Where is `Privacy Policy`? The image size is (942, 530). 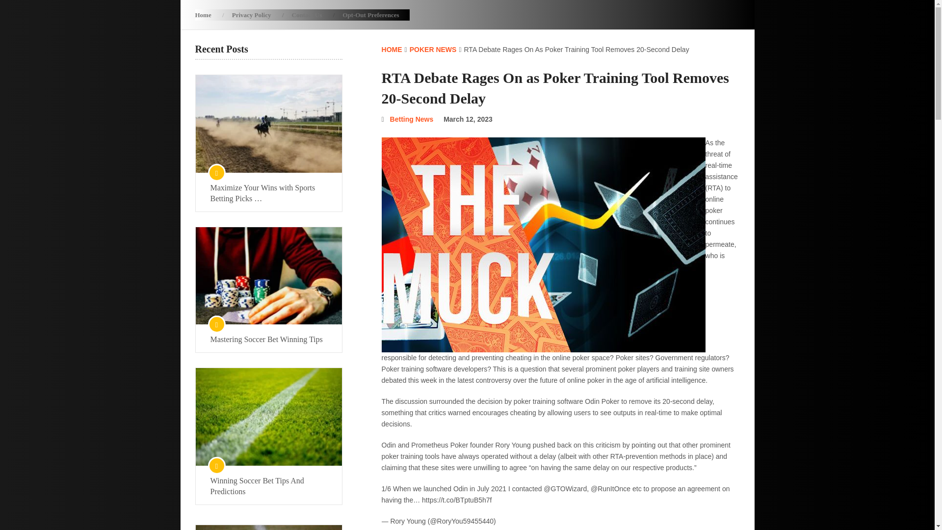 Privacy Policy is located at coordinates (251, 15).